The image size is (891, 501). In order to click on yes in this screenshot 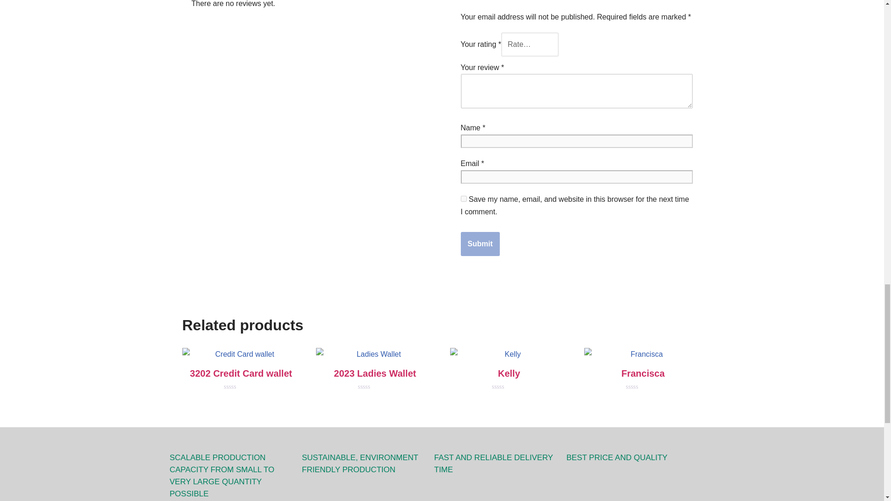, I will do `click(463, 199)`.